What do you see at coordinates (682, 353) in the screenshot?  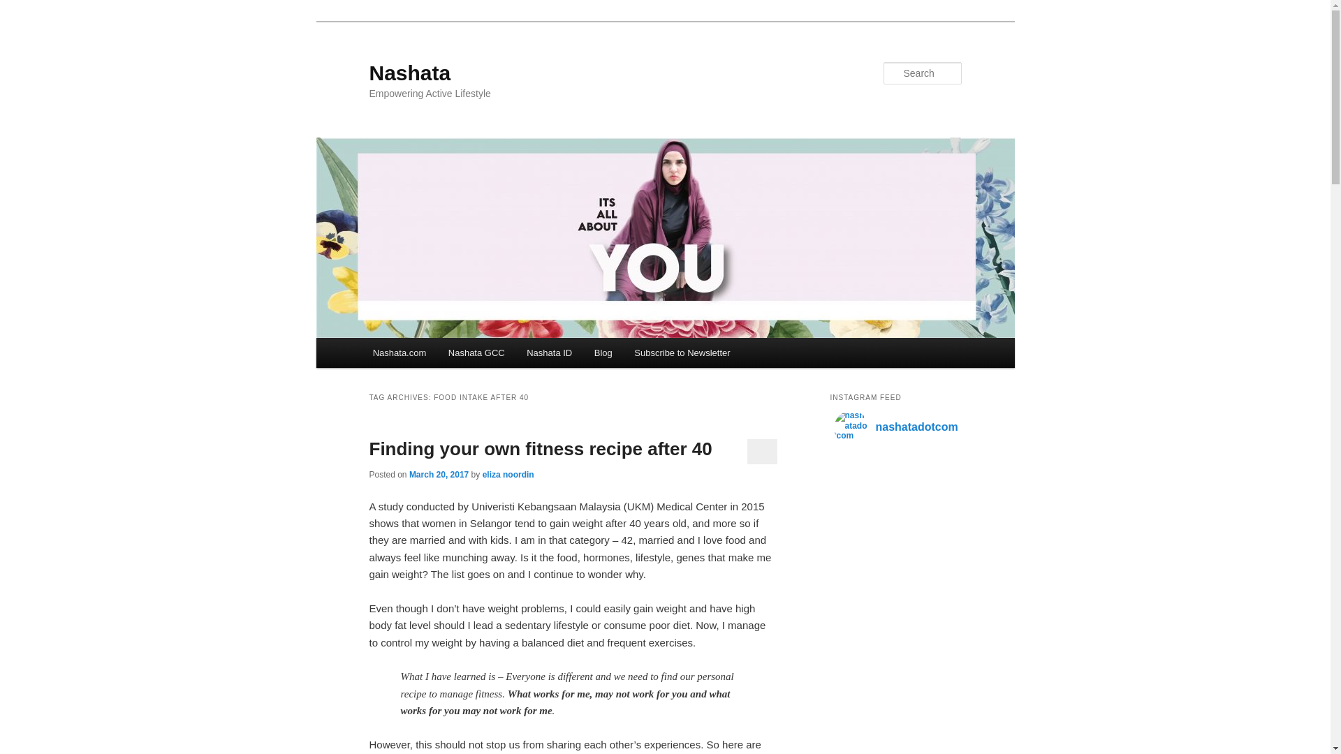 I see `Subscribe to Newsletter` at bounding box center [682, 353].